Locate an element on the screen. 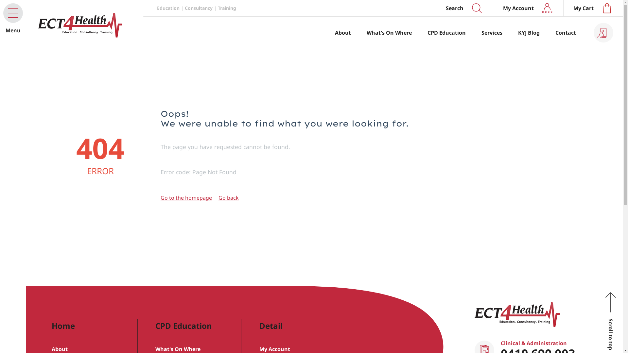 This screenshot has width=628, height=353. Scroll to top is located at coordinates (611, 302).